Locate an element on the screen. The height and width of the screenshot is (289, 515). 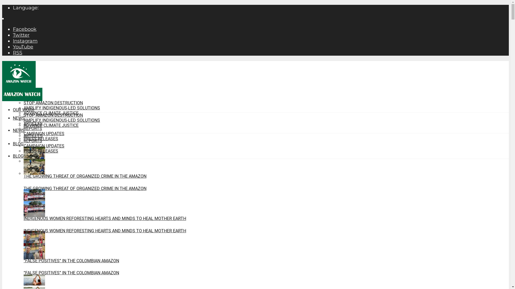
PRESS RELEASES is located at coordinates (41, 139).